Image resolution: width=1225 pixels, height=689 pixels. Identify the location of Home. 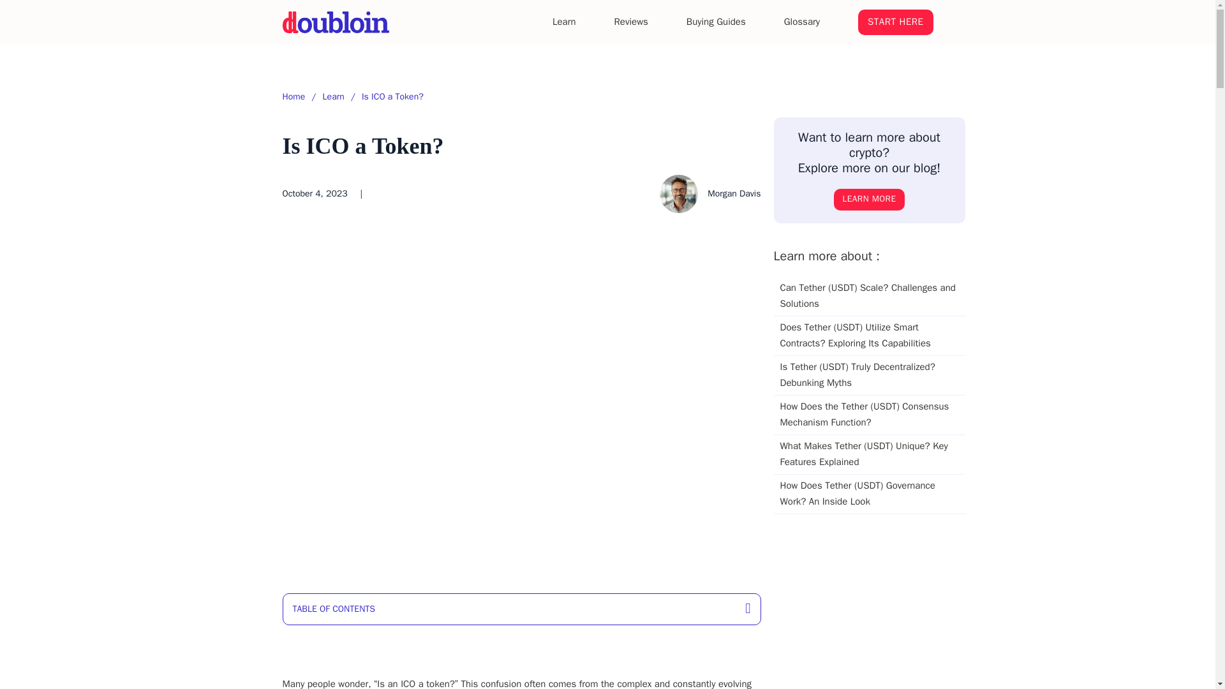
(293, 97).